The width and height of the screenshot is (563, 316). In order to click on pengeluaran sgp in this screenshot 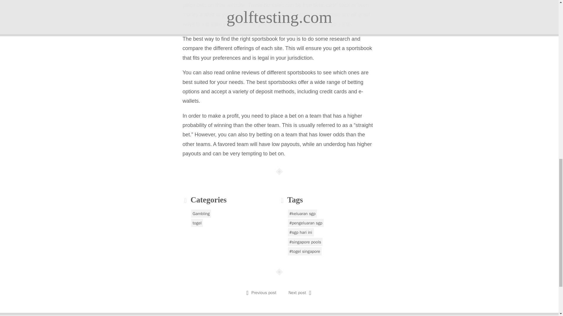, I will do `click(306, 223)`.